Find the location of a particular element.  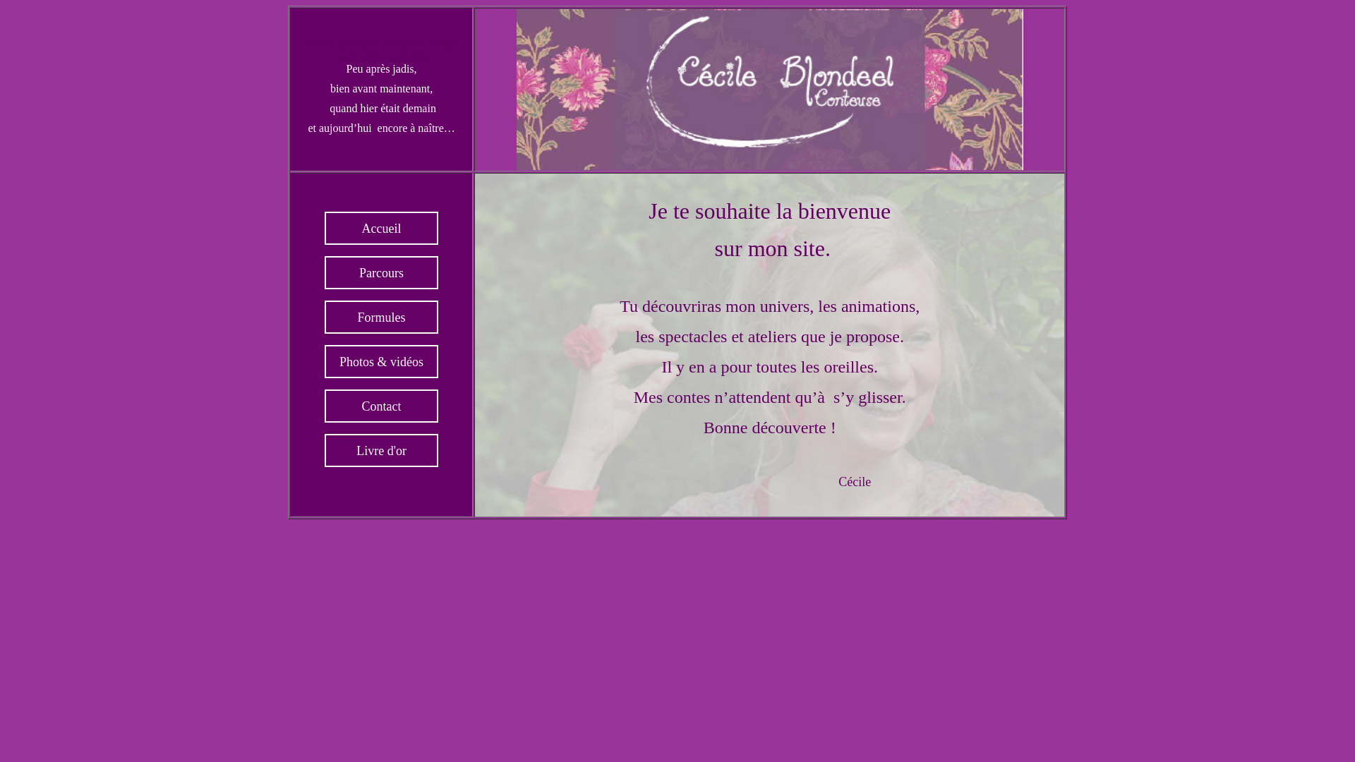

Formules is located at coordinates (381, 317).